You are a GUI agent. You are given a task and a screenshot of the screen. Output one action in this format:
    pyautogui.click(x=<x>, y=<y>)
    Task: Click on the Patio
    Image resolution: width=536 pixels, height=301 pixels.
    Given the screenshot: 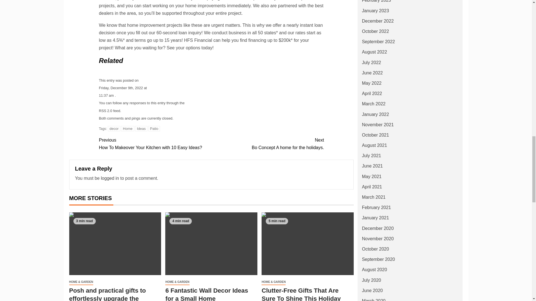 What is the action you would take?
    pyautogui.click(x=154, y=128)
    